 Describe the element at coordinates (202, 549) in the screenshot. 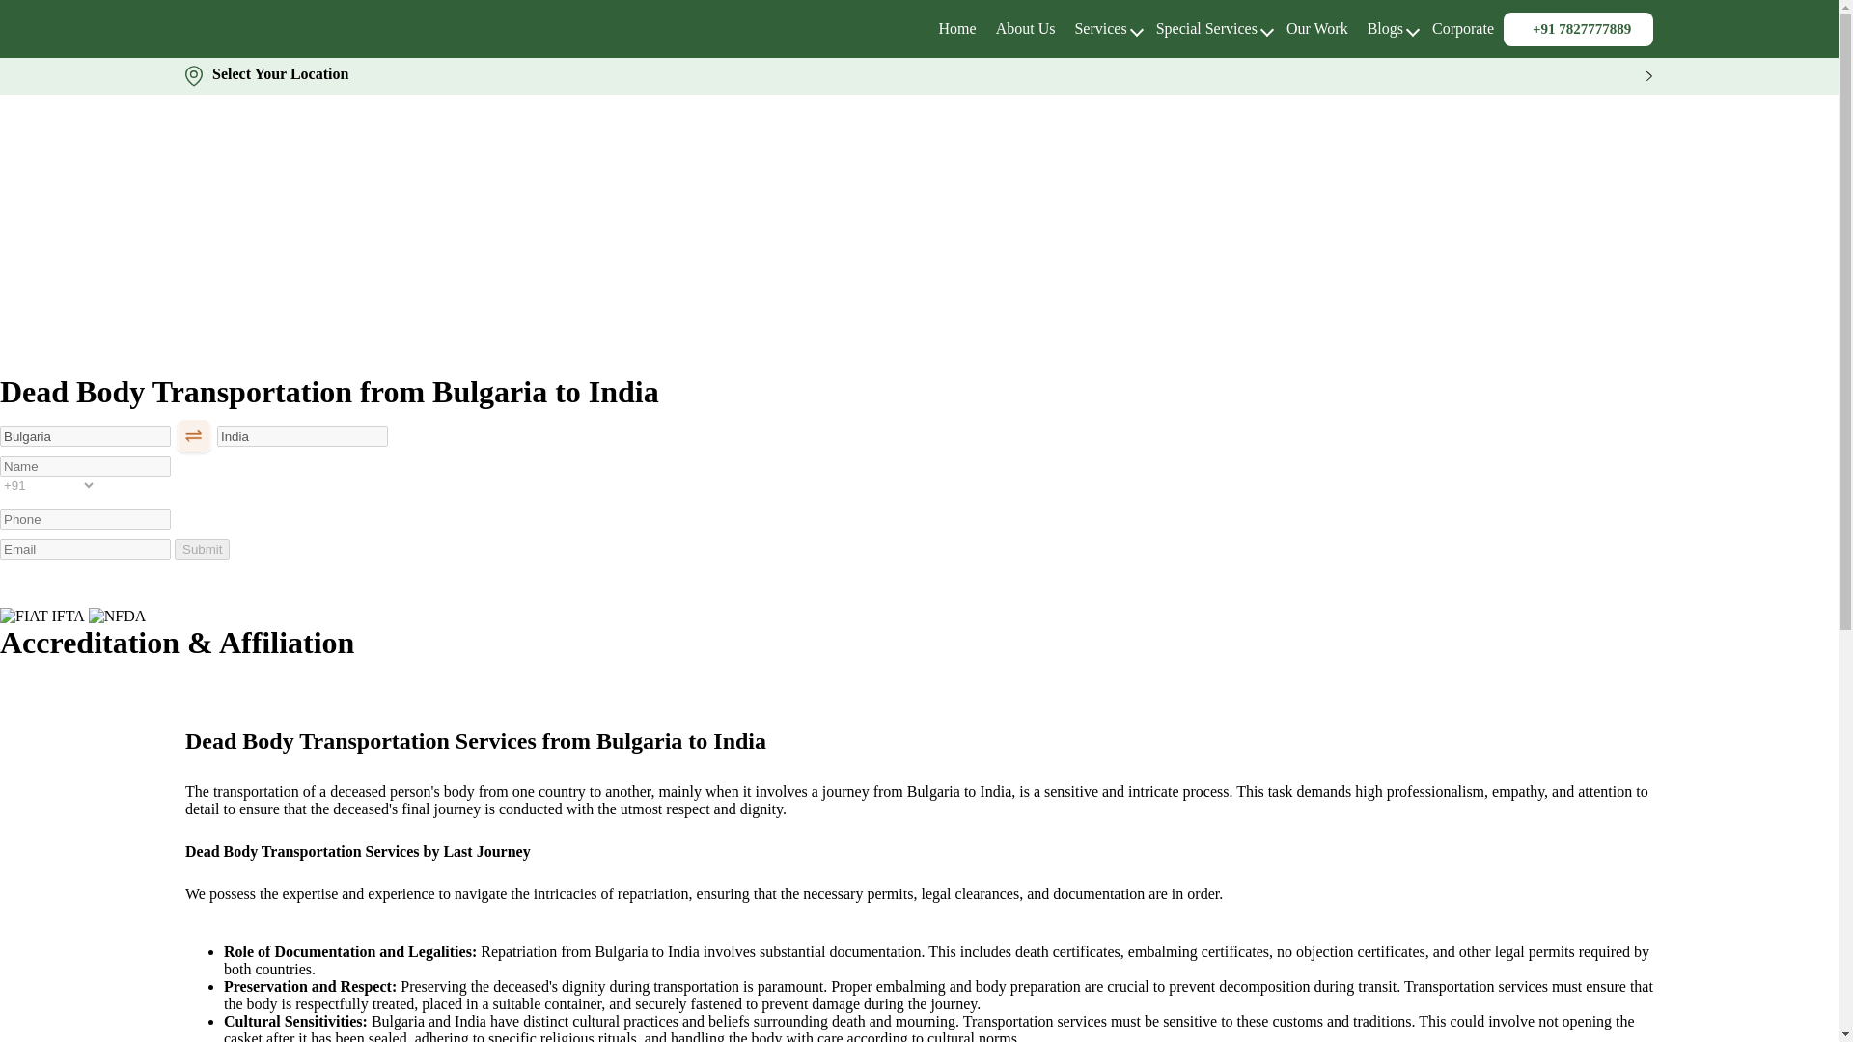

I see `Submit` at that location.